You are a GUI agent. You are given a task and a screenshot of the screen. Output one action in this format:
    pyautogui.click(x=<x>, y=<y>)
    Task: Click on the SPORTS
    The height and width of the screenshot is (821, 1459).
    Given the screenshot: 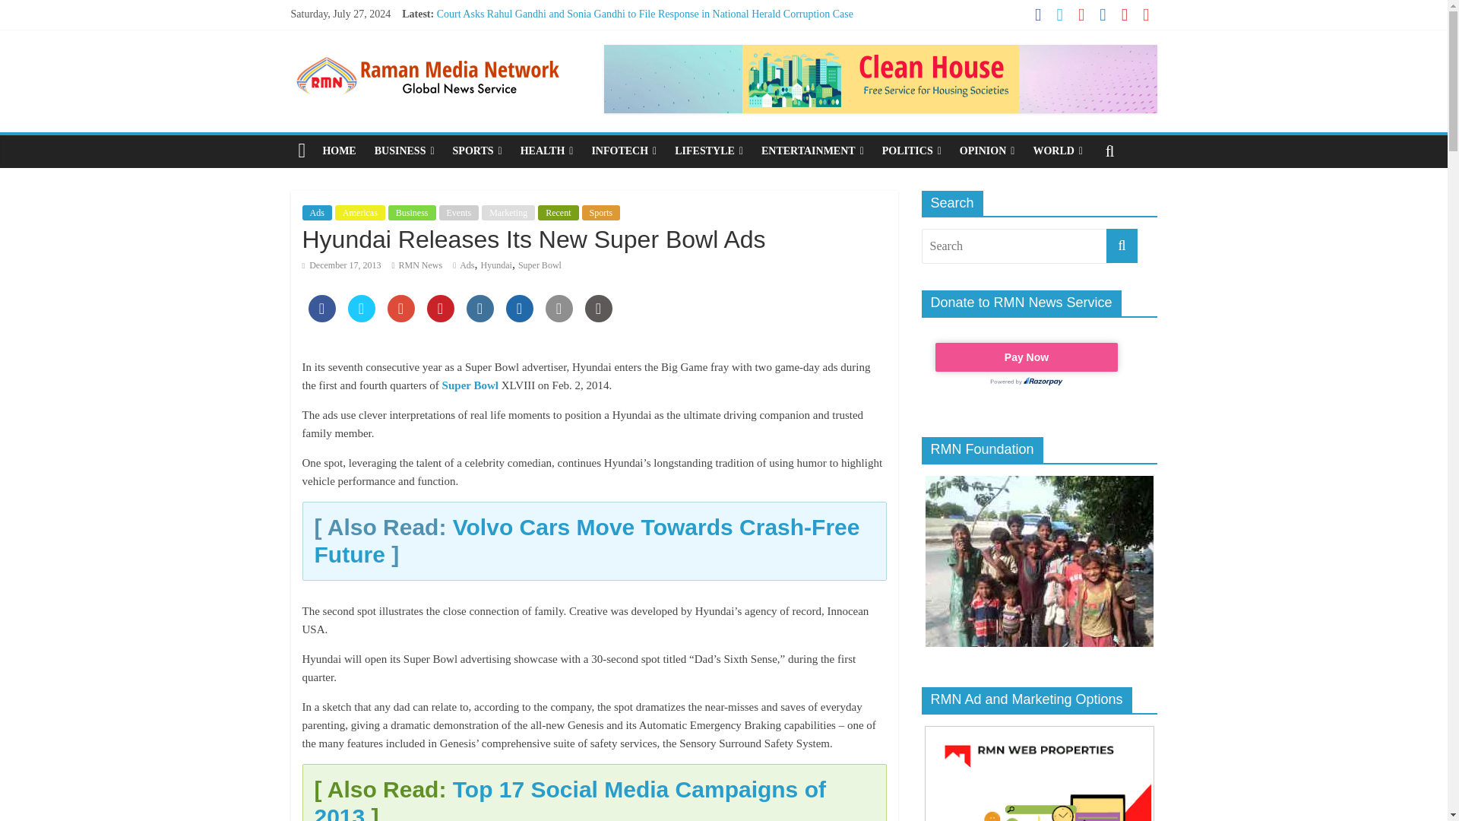 What is the action you would take?
    pyautogui.click(x=477, y=151)
    